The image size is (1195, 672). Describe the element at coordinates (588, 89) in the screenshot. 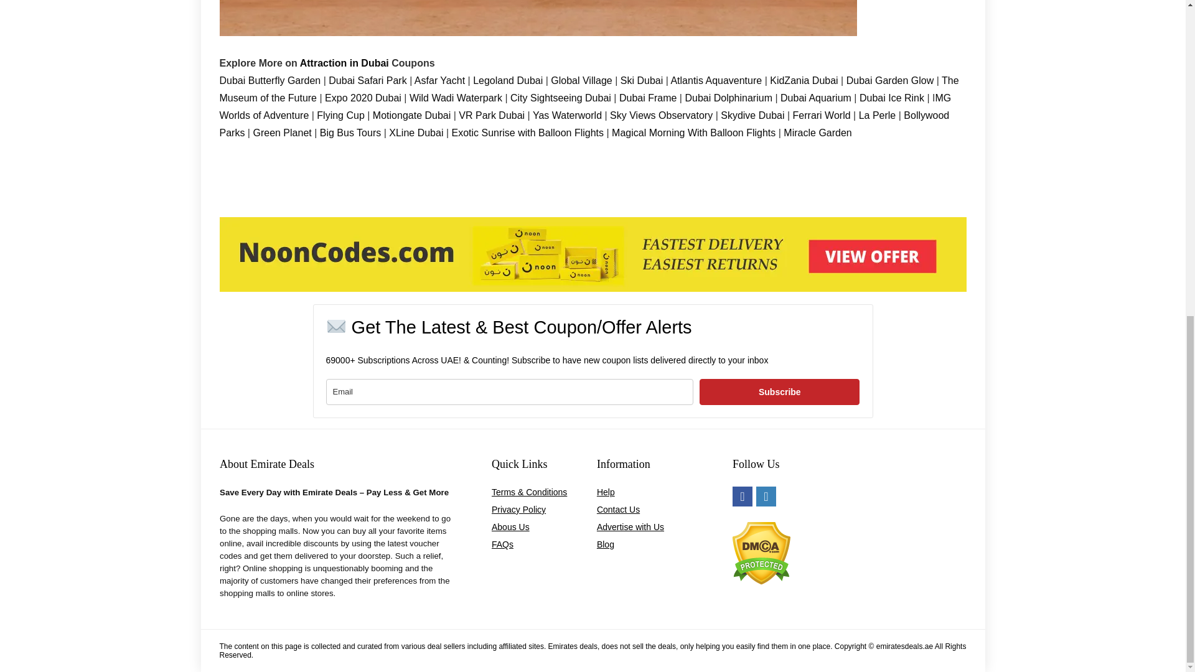

I see `The Museum of the Future` at that location.